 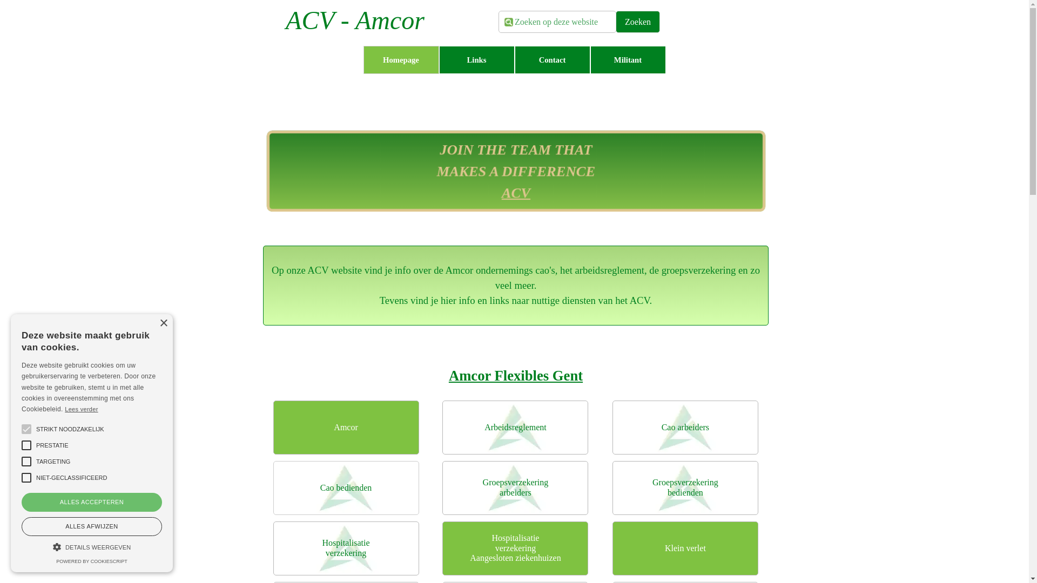 I want to click on Lees verder, so click(x=81, y=409).